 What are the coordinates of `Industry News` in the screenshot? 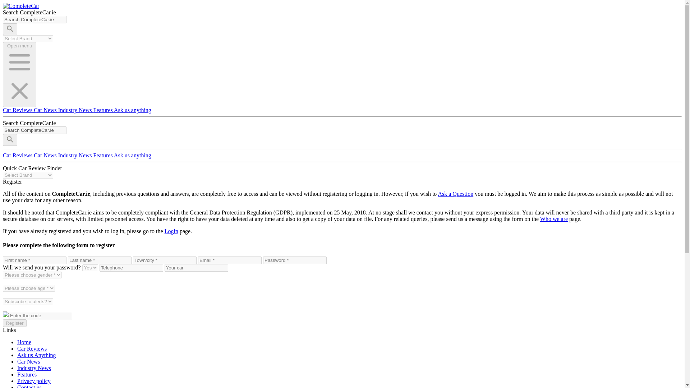 It's located at (75, 155).